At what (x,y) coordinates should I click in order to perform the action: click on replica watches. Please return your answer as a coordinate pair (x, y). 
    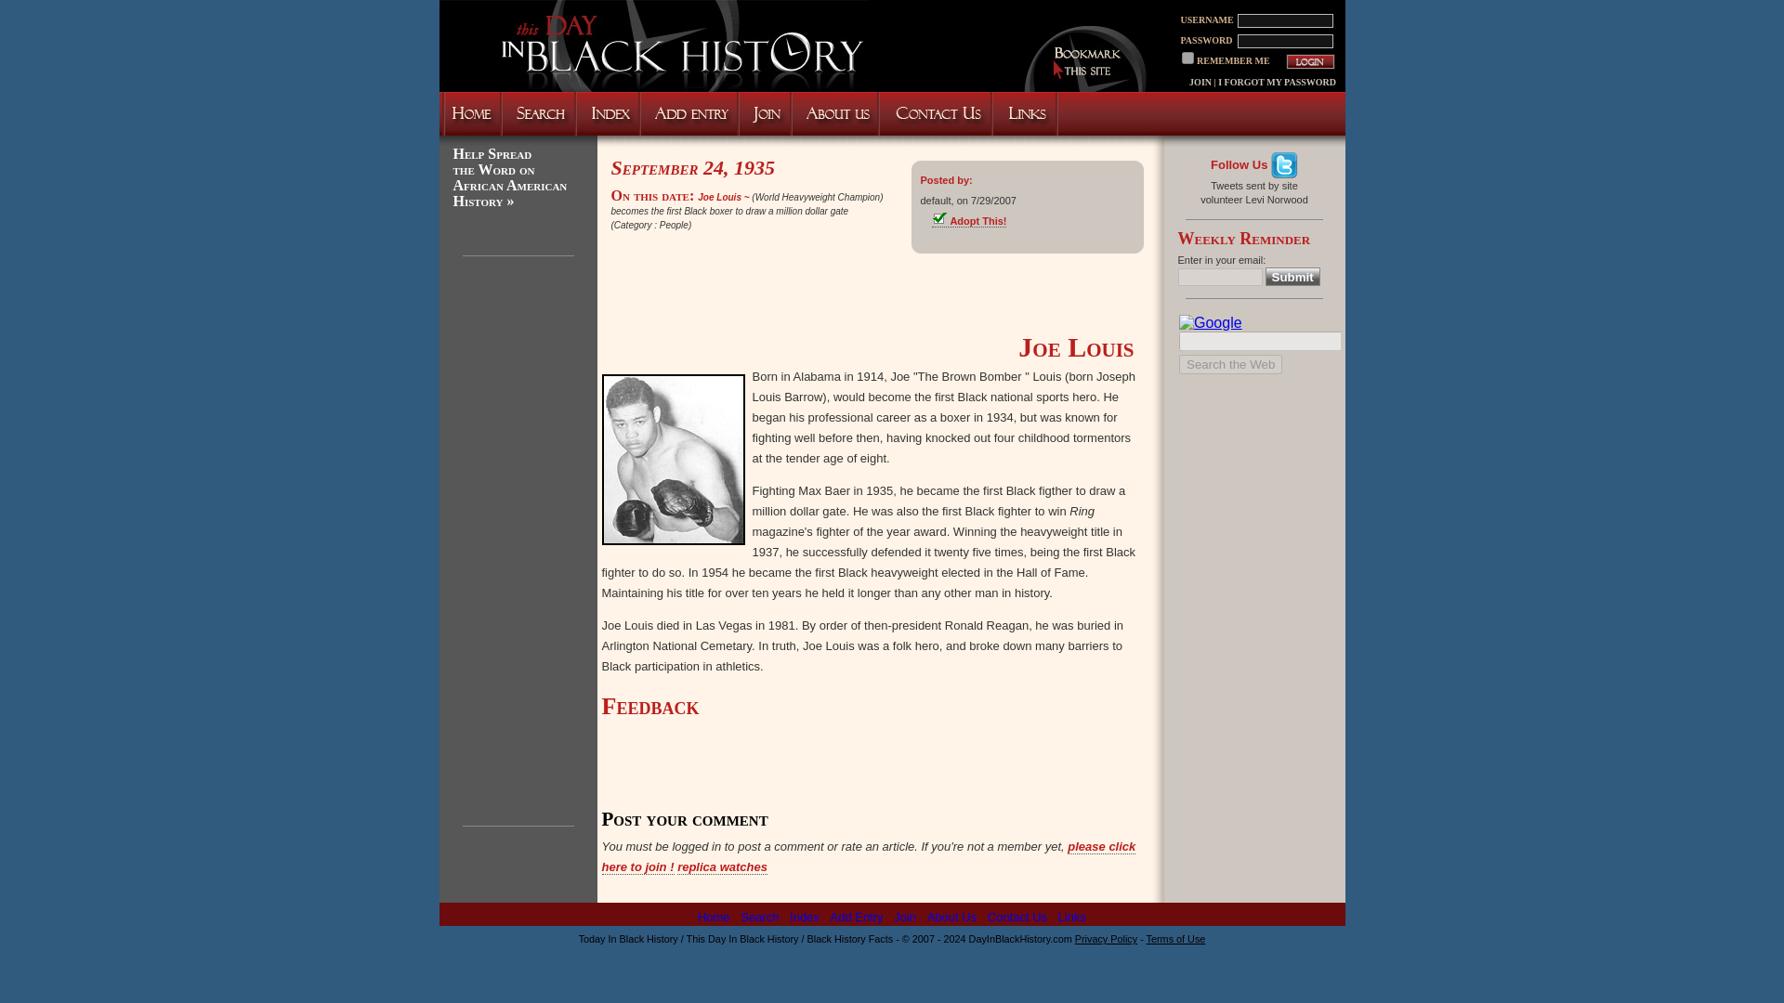
    Looking at the image, I should click on (722, 866).